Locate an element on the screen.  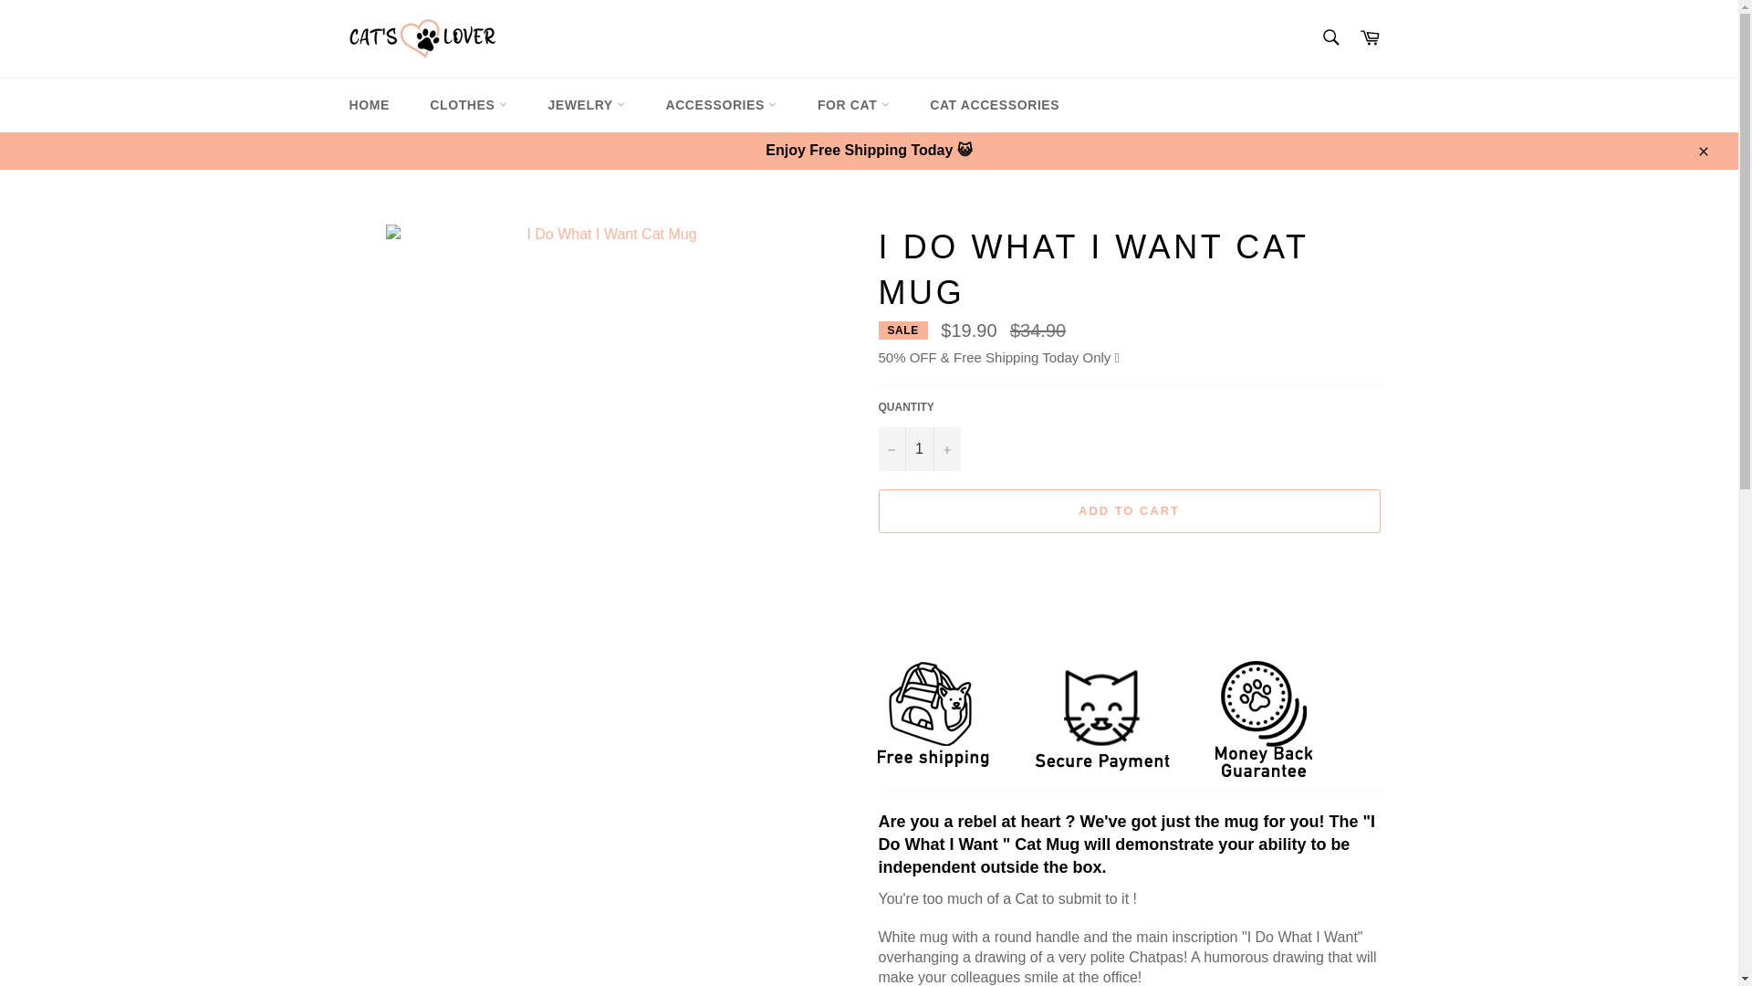
HOME is located at coordinates (369, 105).